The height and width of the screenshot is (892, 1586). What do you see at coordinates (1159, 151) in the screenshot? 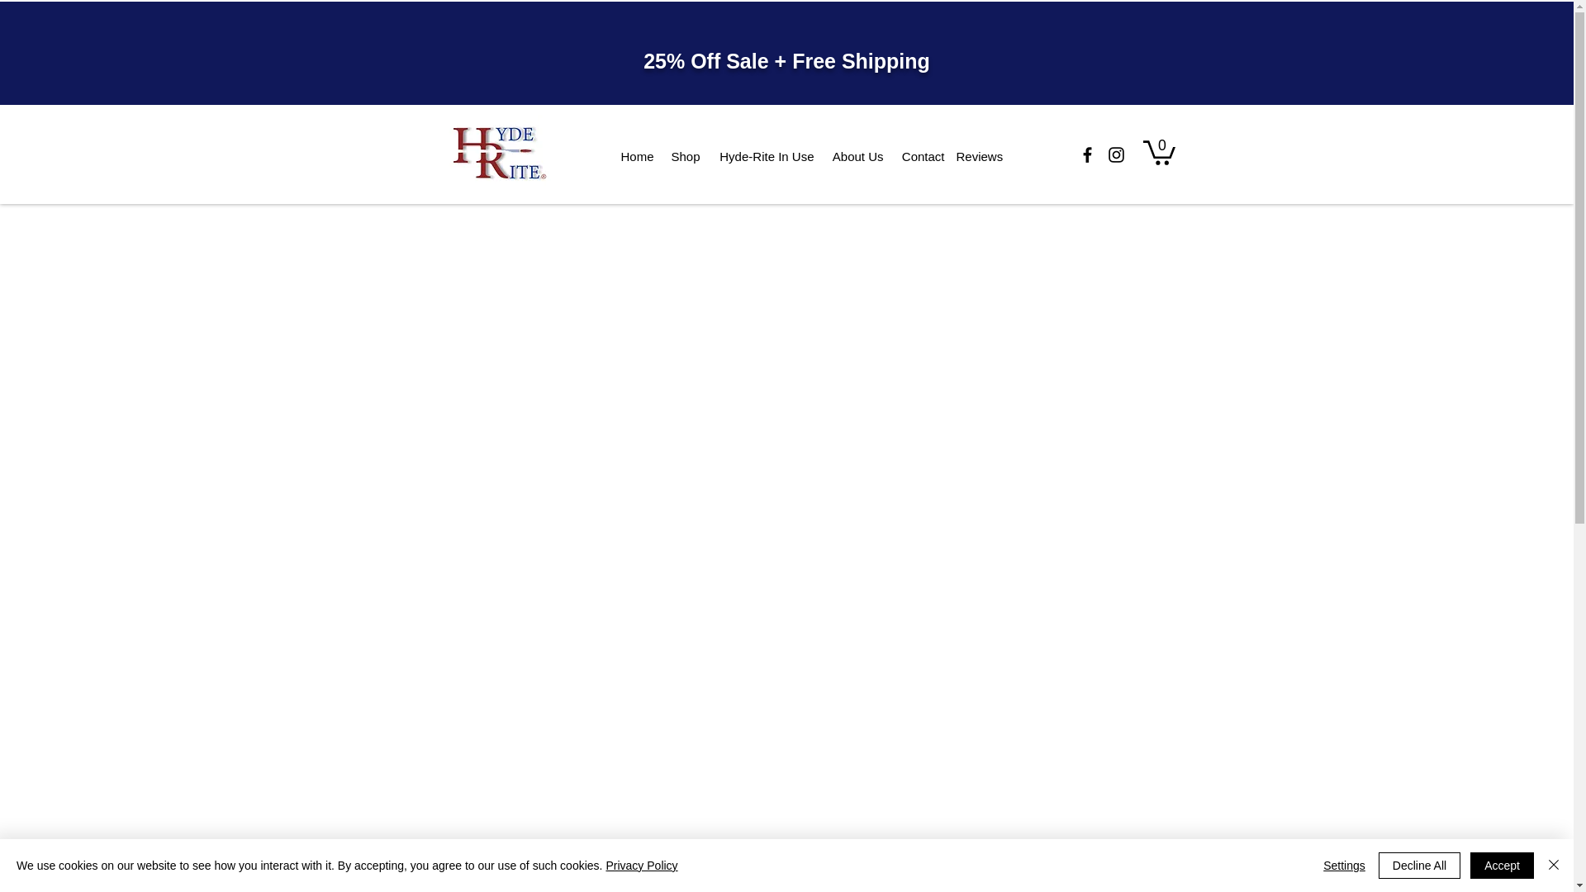
I see `0` at bounding box center [1159, 151].